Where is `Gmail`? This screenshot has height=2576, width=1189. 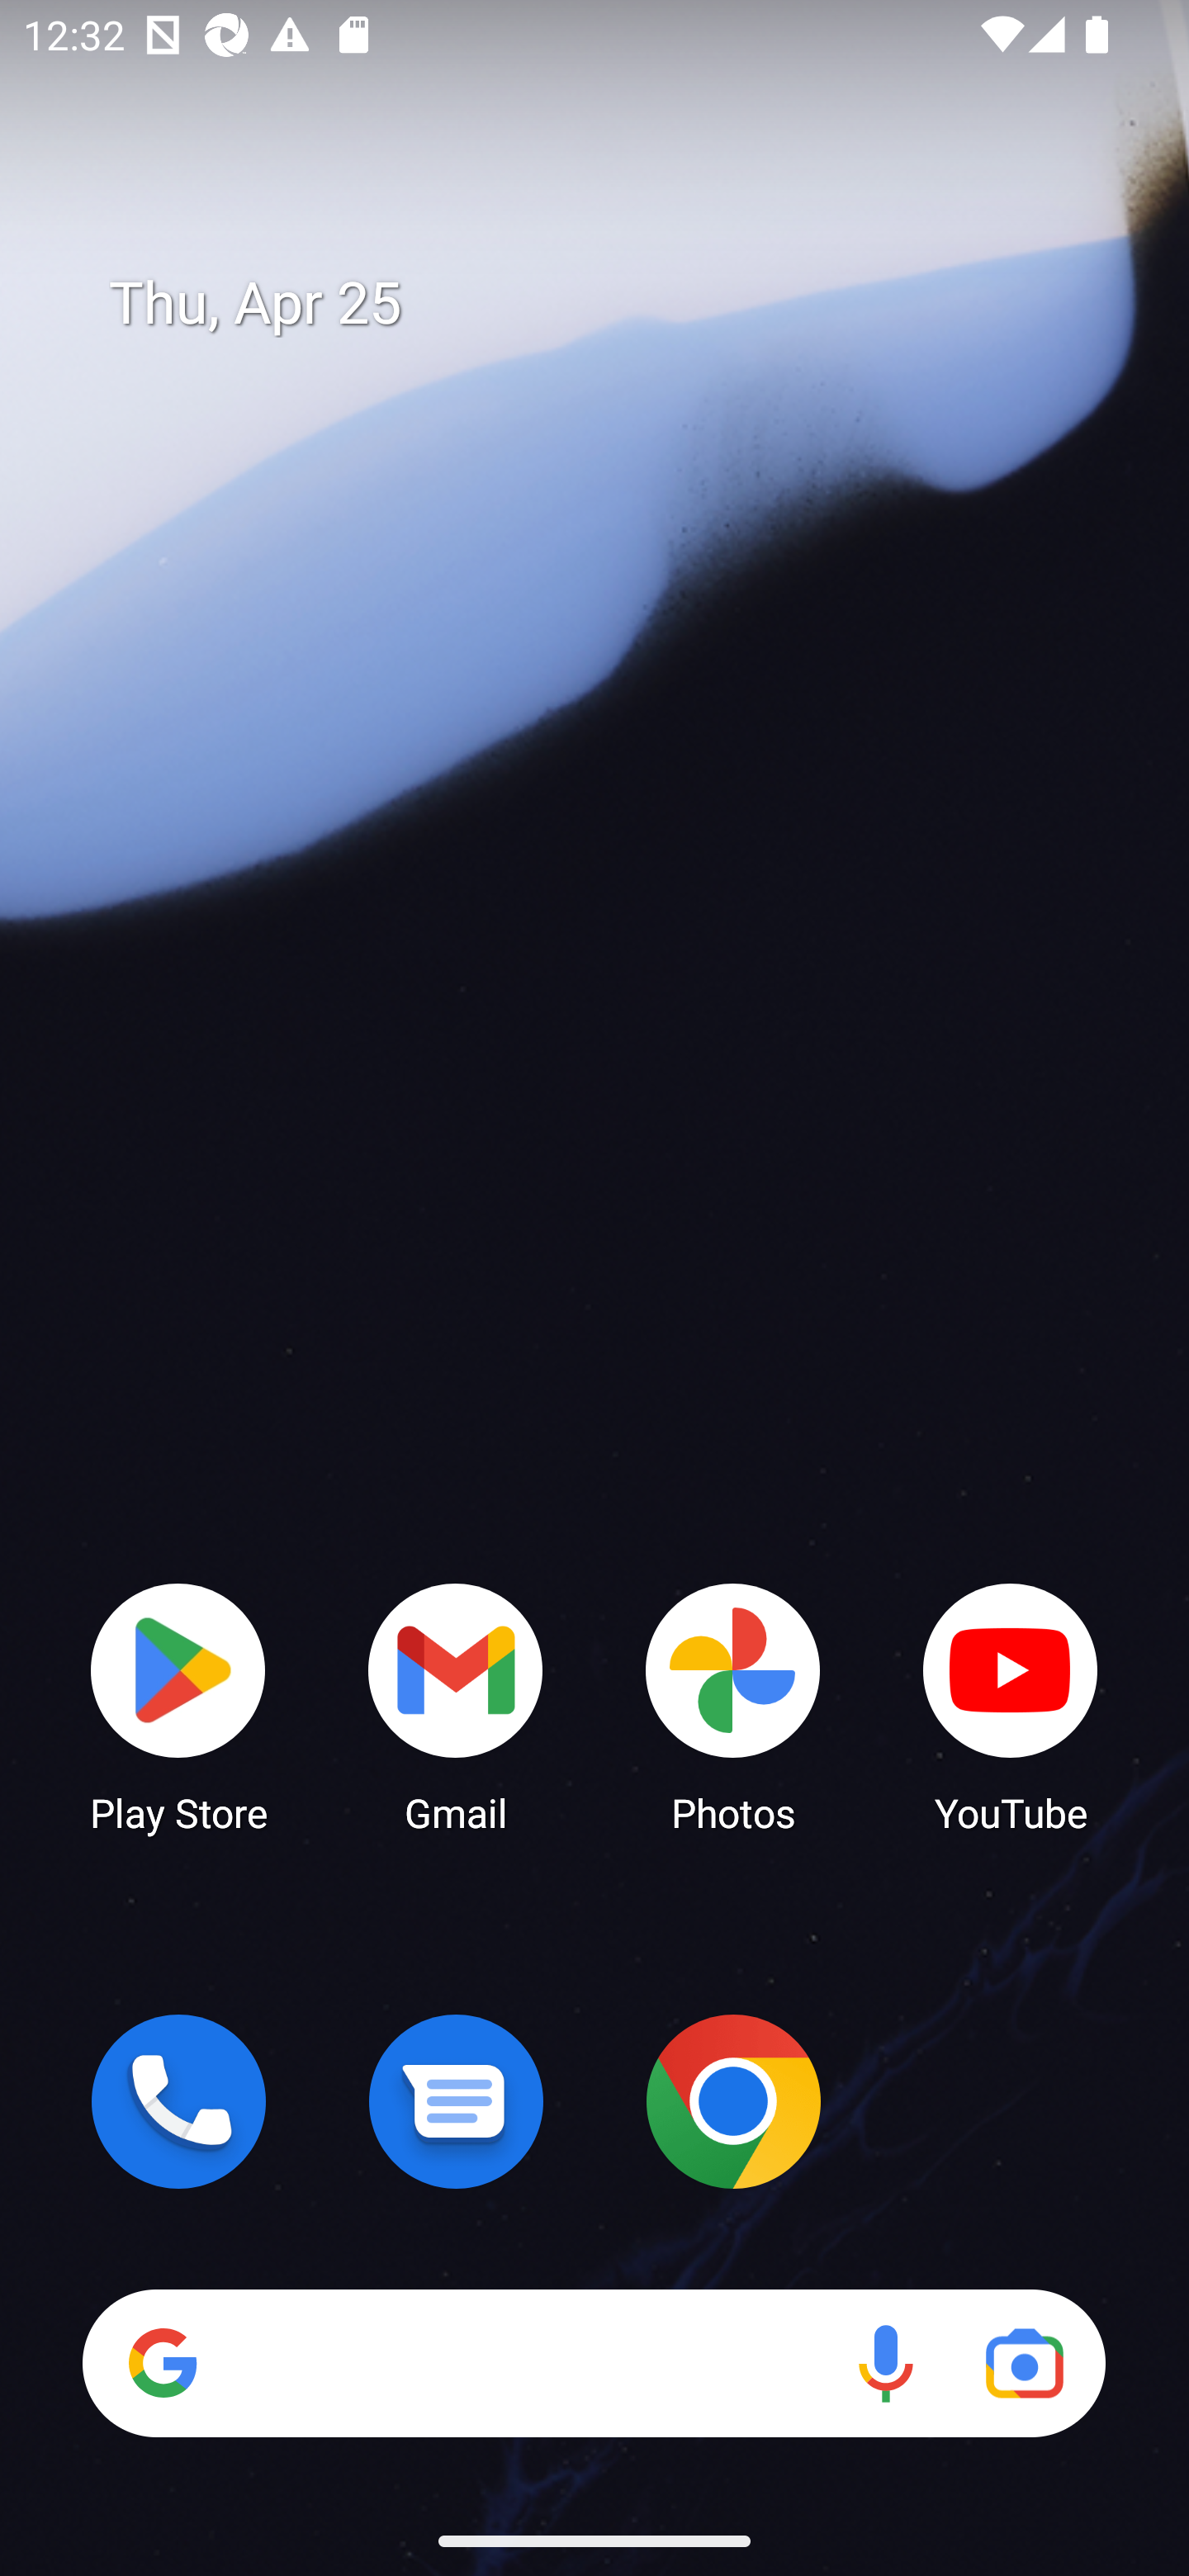 Gmail is located at coordinates (456, 1706).